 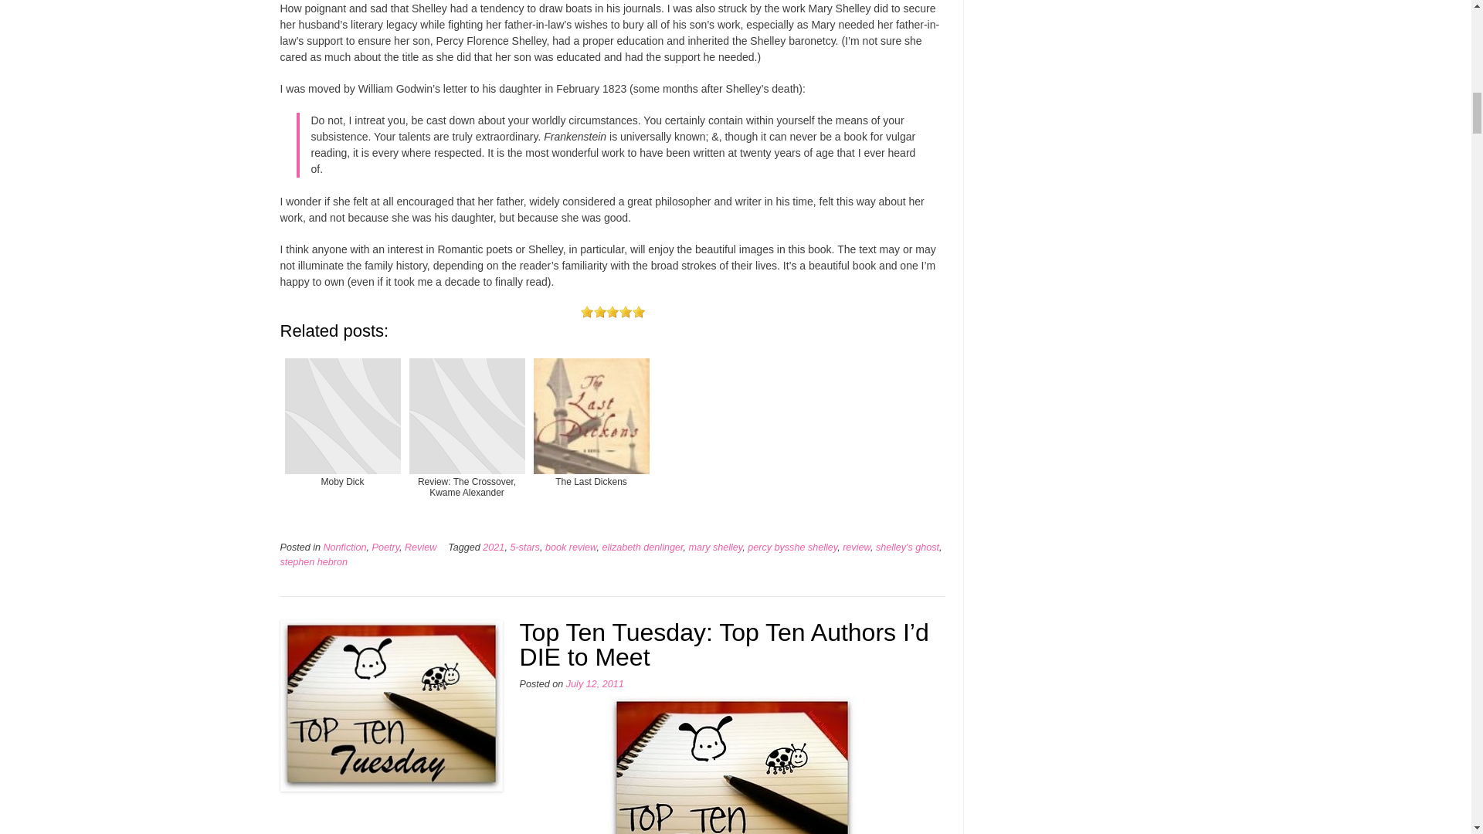 What do you see at coordinates (385, 548) in the screenshot?
I see `Poetry` at bounding box center [385, 548].